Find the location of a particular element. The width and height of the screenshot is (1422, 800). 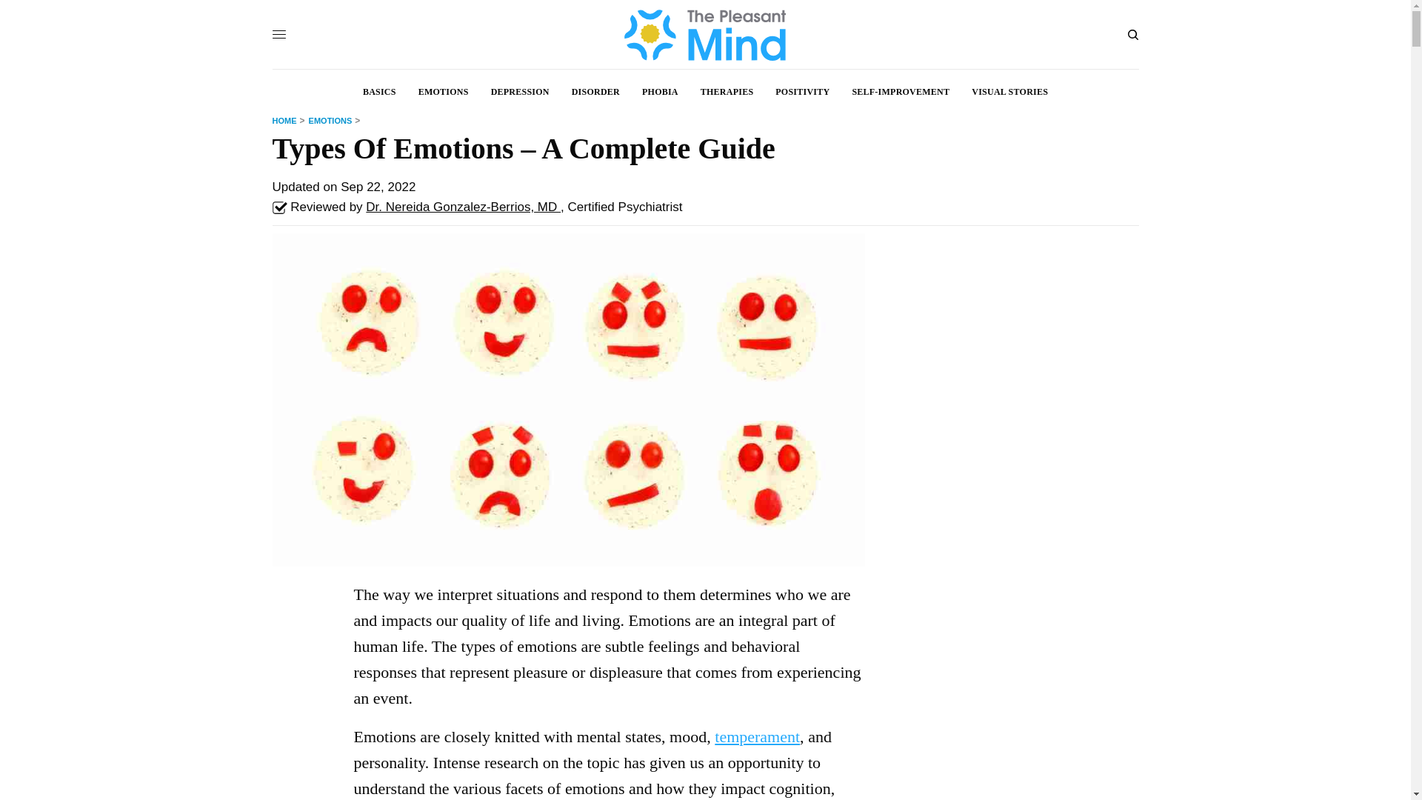

HOME is located at coordinates (290, 120).